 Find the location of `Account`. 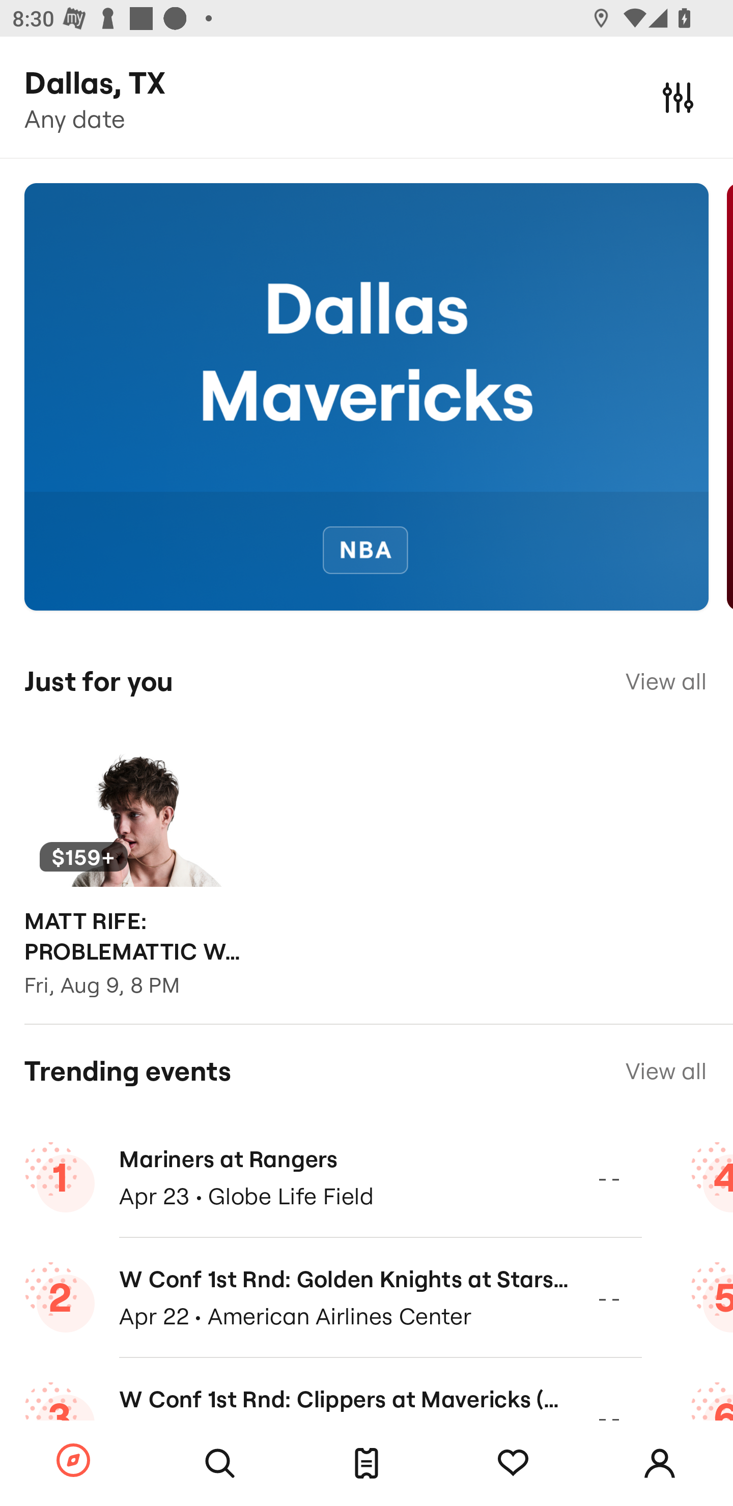

Account is located at coordinates (660, 1463).